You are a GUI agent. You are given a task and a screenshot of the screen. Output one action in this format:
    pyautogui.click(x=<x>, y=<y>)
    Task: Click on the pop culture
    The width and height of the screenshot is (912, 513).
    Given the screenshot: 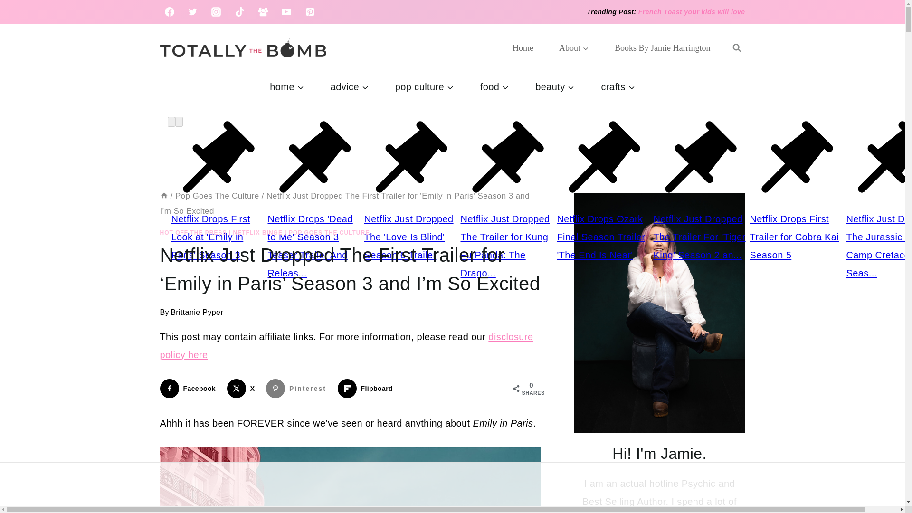 What is the action you would take?
    pyautogui.click(x=425, y=86)
    